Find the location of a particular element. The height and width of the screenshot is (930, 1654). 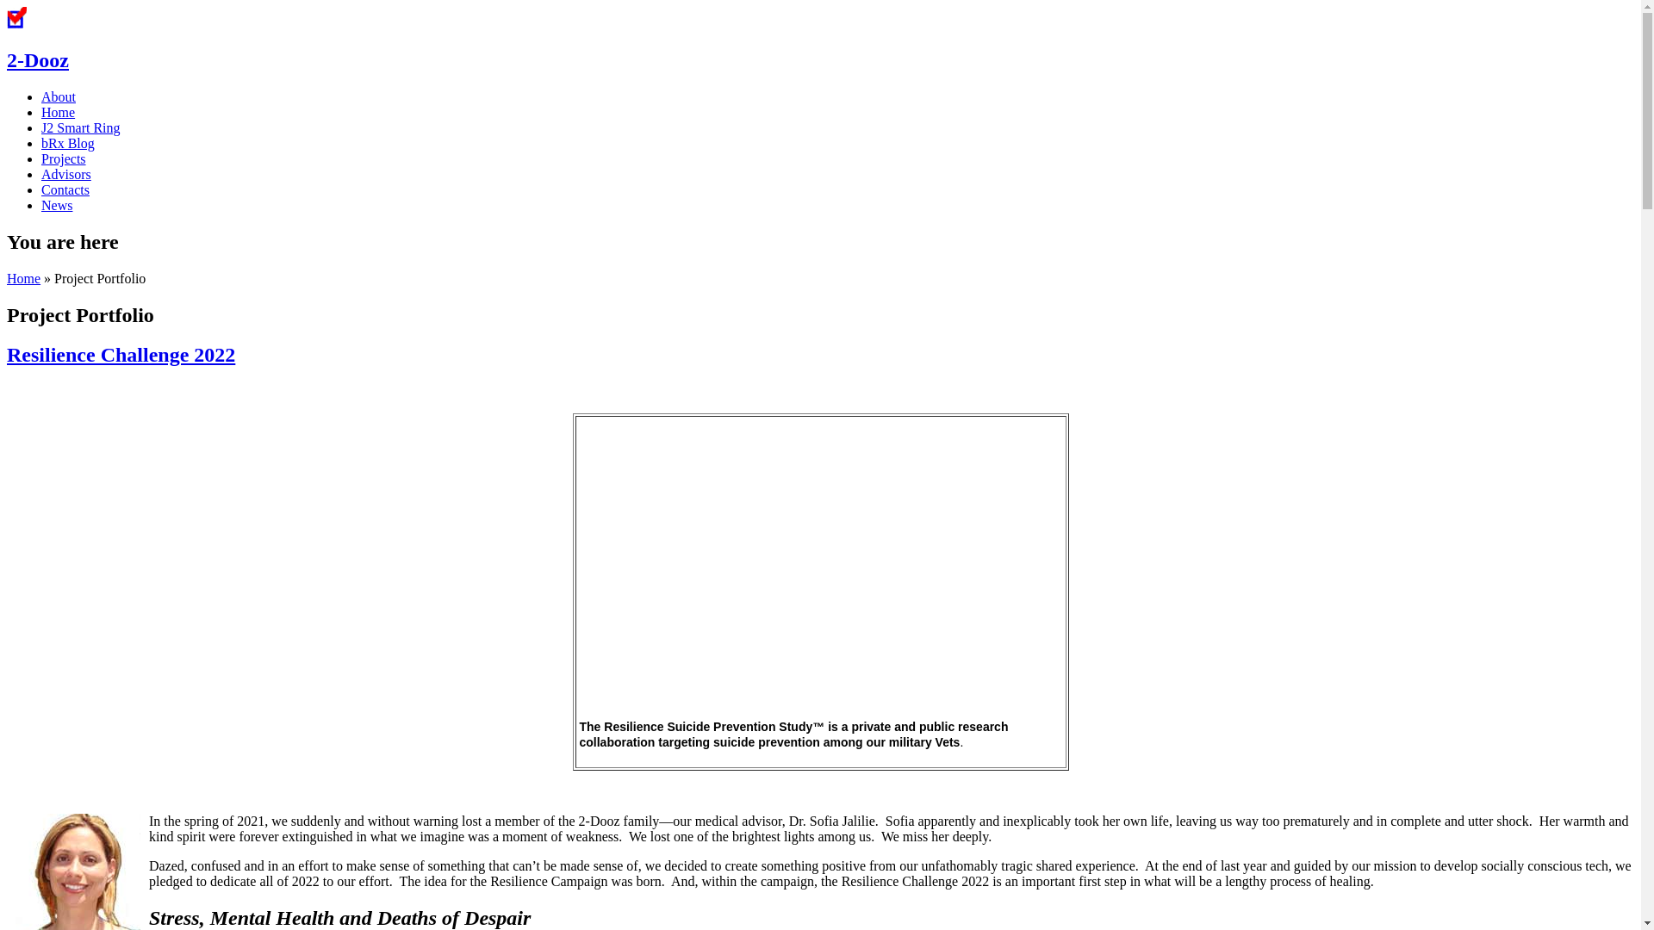

Home is located at coordinates (59, 112).